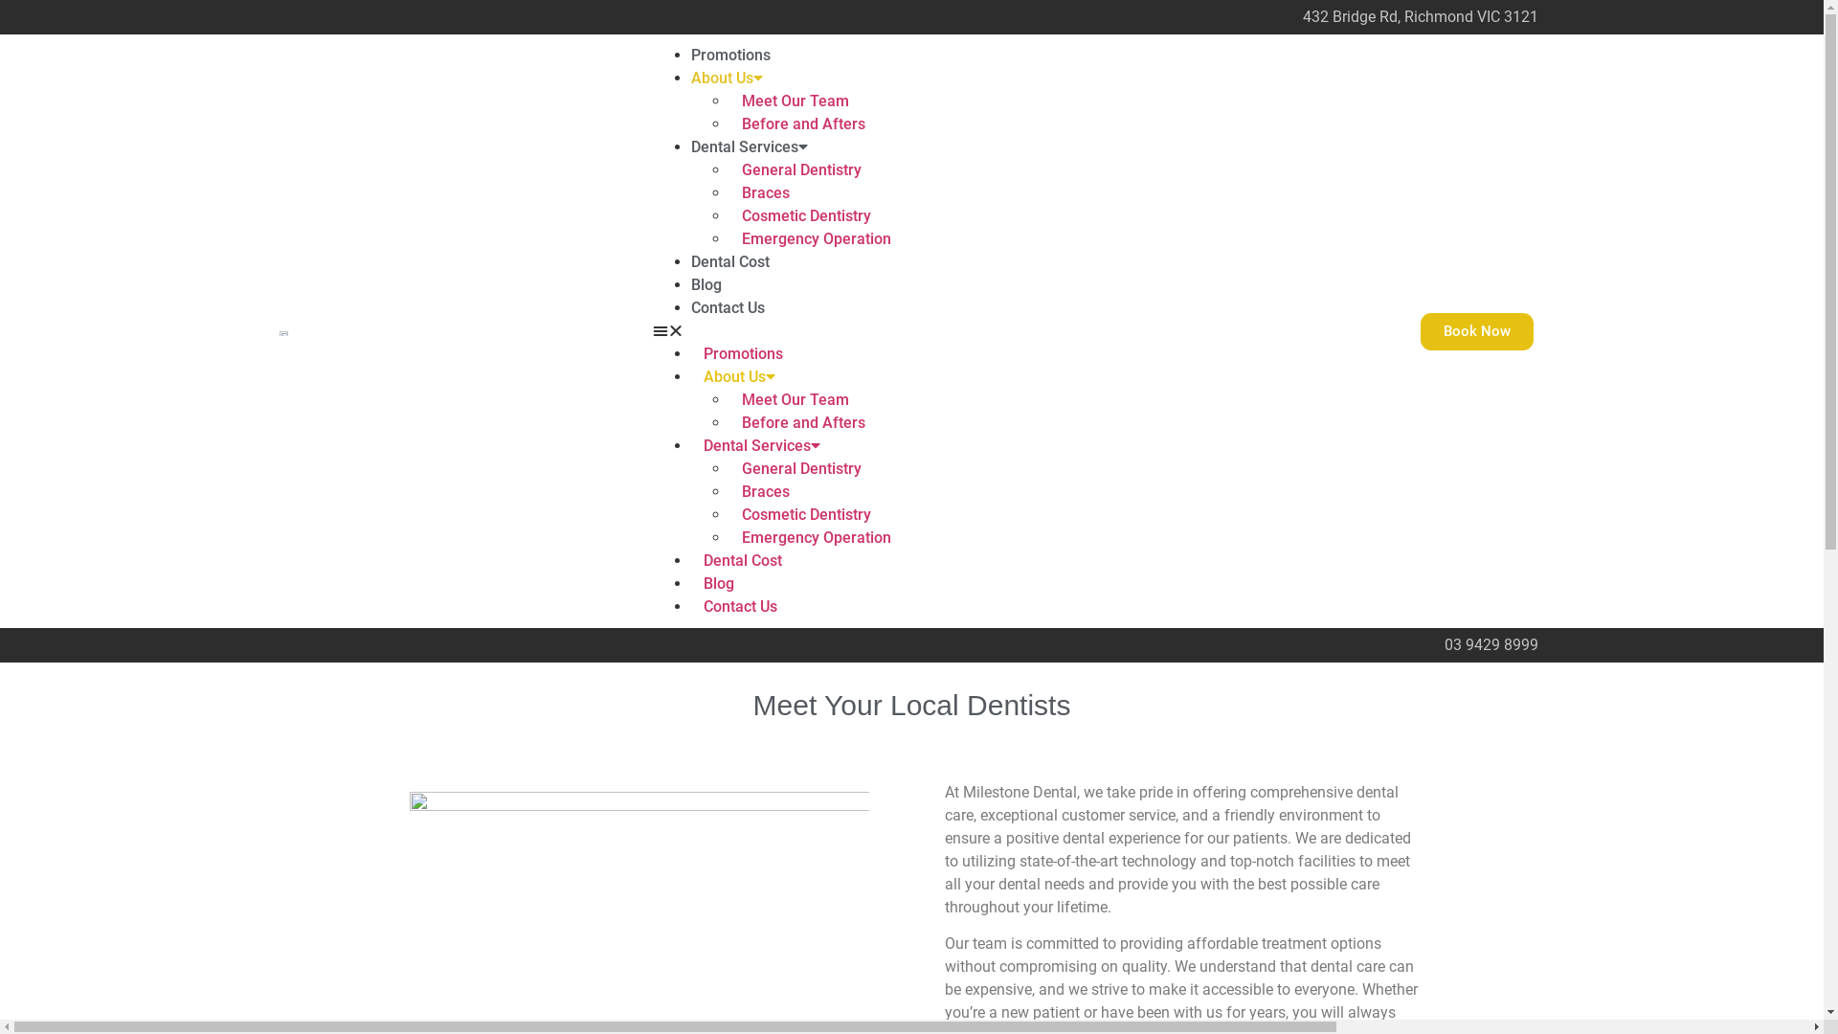 This screenshot has height=1034, width=1838. I want to click on Promotions, so click(743, 354).